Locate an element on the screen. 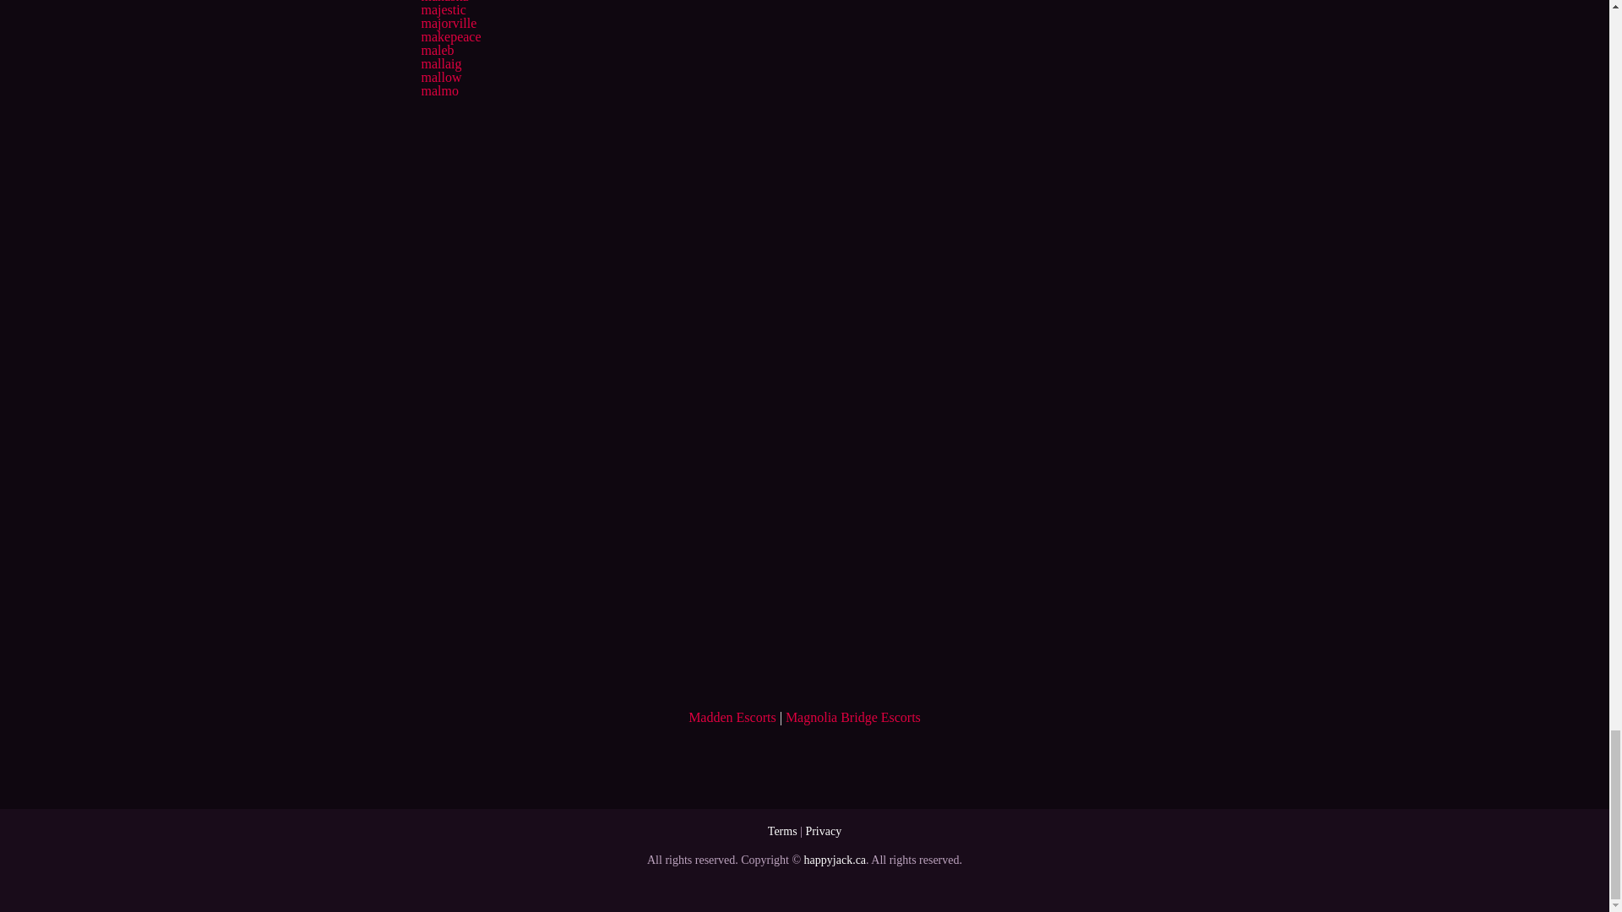  mahaska is located at coordinates (444, 2).